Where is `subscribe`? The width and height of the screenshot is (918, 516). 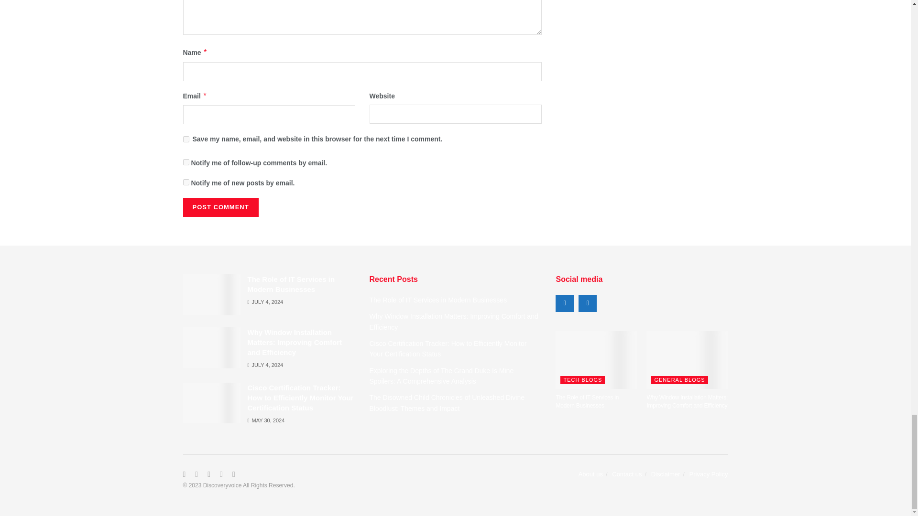
subscribe is located at coordinates (186, 161).